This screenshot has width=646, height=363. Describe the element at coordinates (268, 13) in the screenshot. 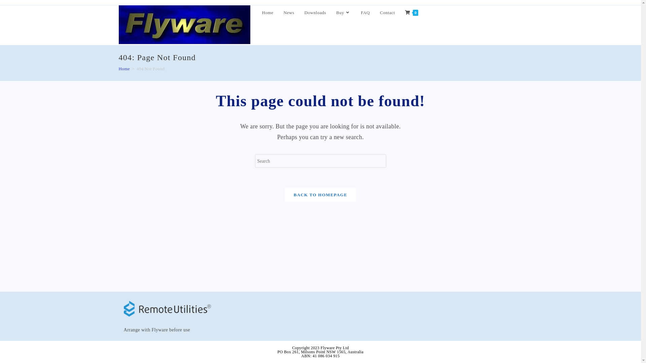

I see `Home` at that location.